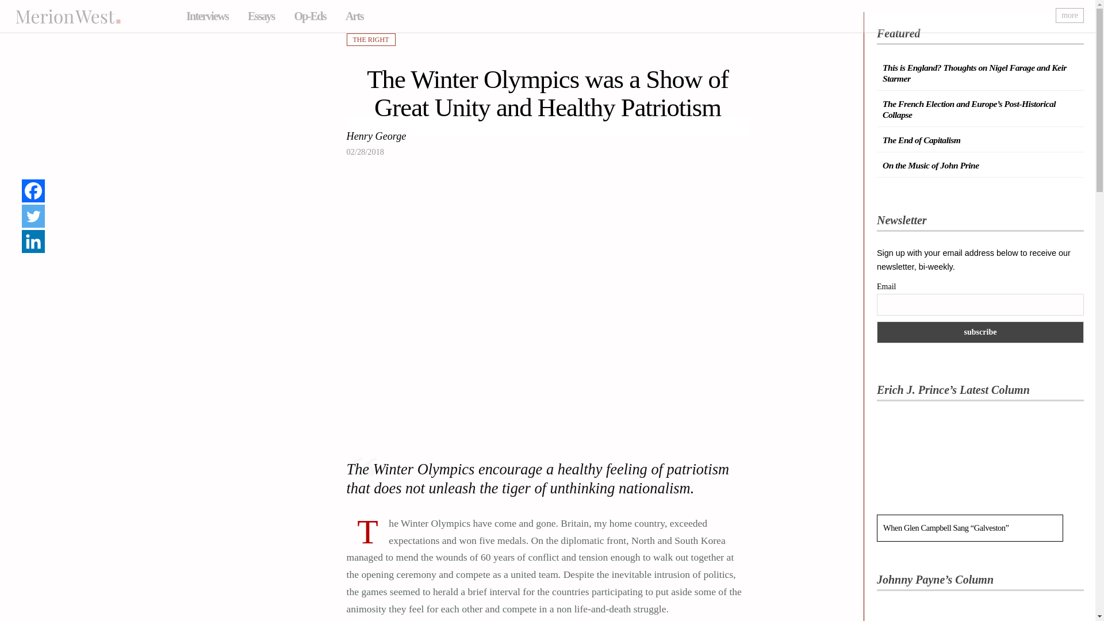 The width and height of the screenshot is (1104, 621). What do you see at coordinates (33, 191) in the screenshot?
I see `Facebook` at bounding box center [33, 191].